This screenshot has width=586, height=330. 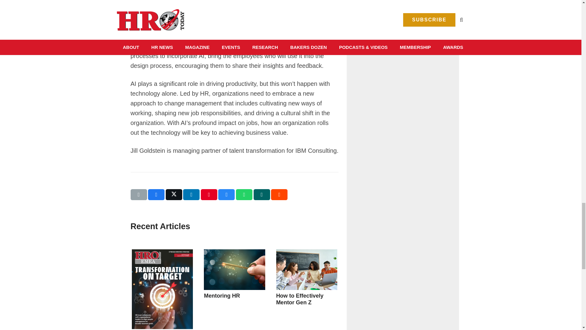 What do you see at coordinates (156, 194) in the screenshot?
I see `Share this` at bounding box center [156, 194].